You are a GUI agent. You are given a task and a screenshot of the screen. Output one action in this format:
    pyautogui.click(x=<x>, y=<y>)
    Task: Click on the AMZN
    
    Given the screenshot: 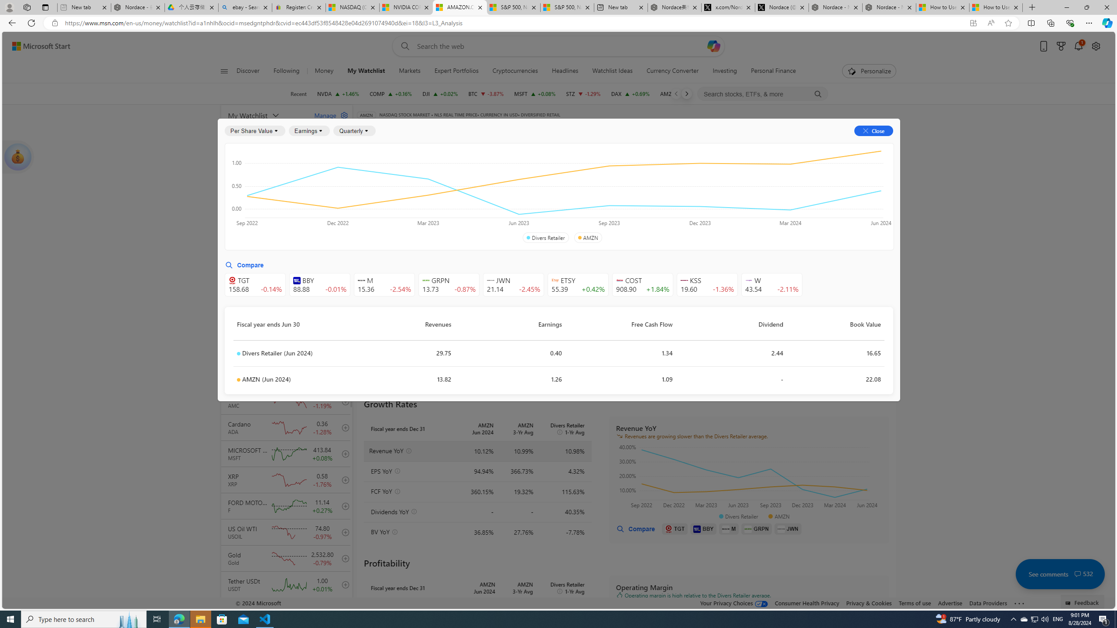 What is the action you would take?
    pyautogui.click(x=588, y=238)
    